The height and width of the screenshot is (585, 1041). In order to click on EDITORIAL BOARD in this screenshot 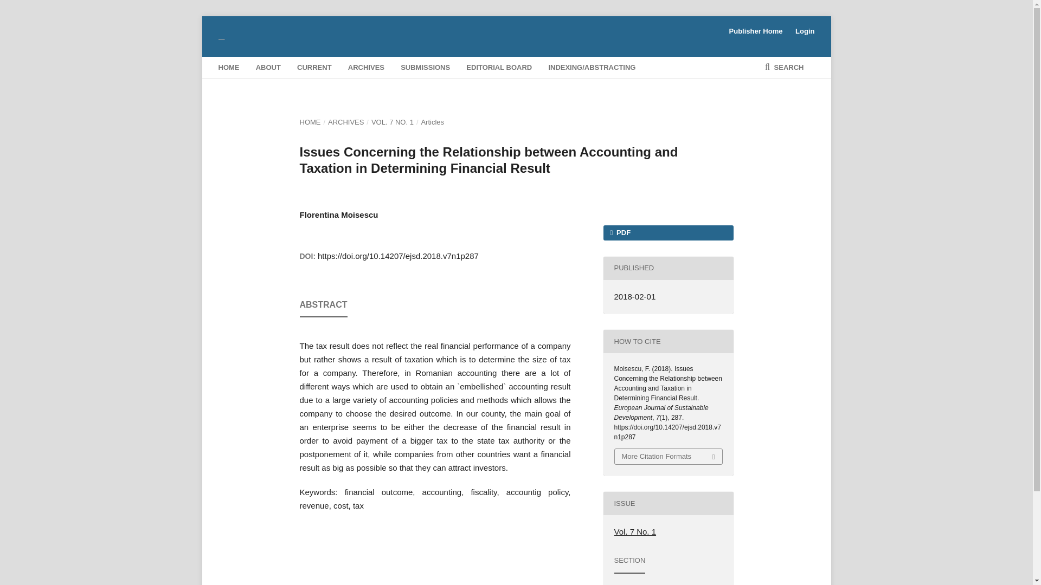, I will do `click(499, 67)`.